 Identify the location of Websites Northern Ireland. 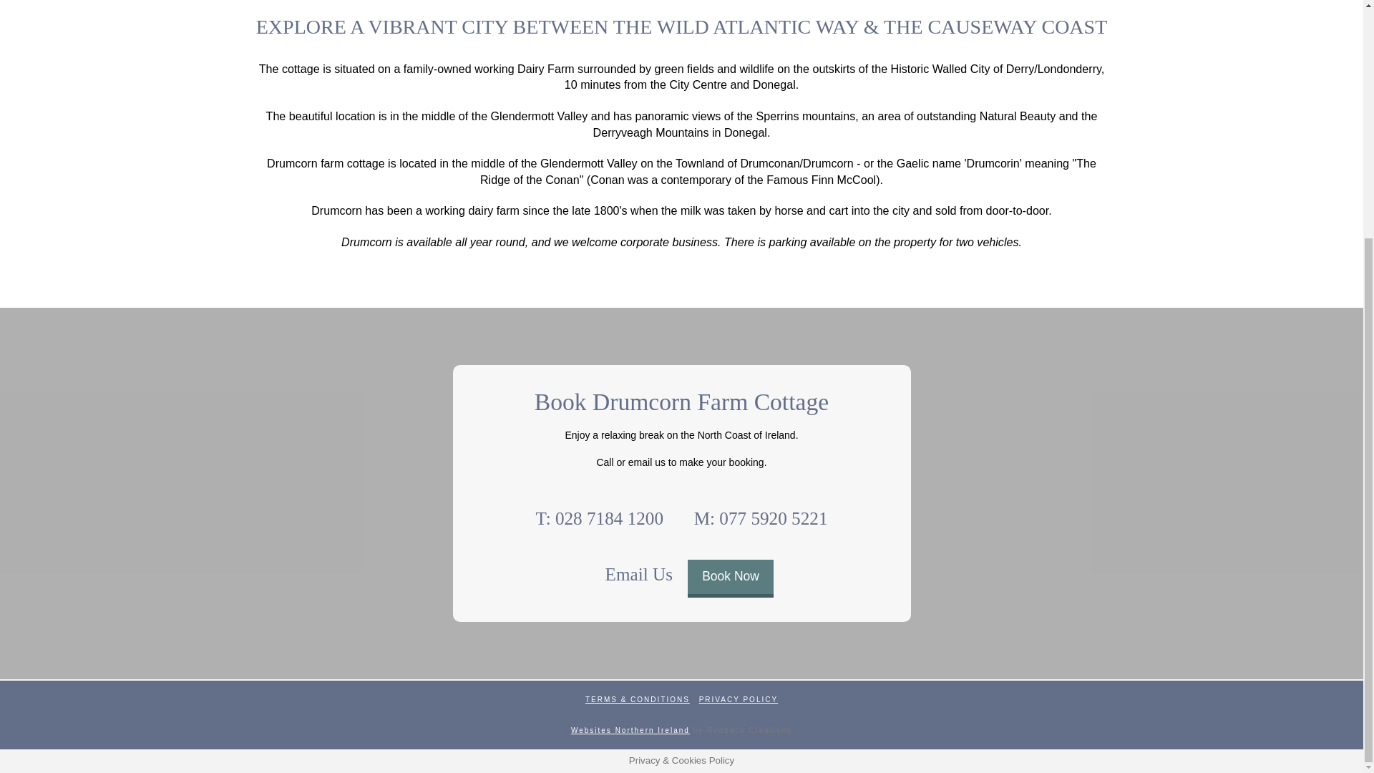
(630, 730).